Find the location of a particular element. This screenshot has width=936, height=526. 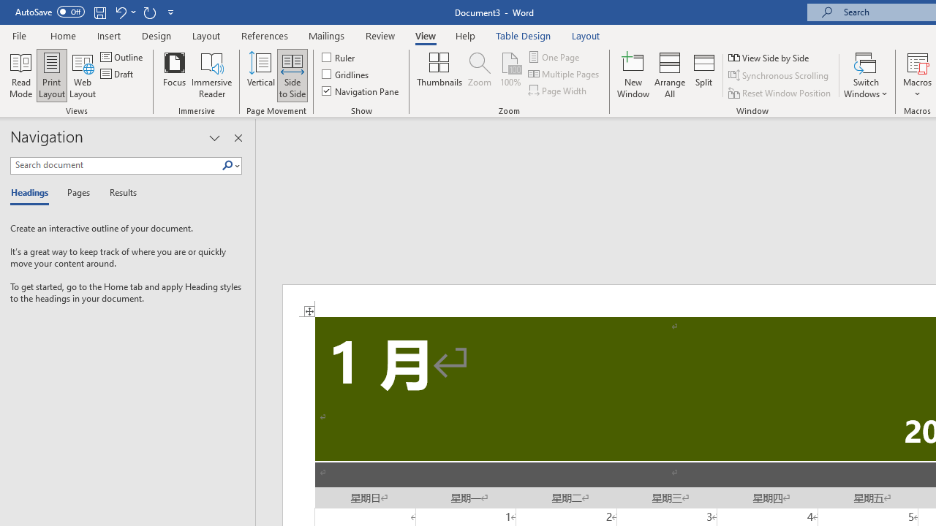

100% is located at coordinates (510, 75).